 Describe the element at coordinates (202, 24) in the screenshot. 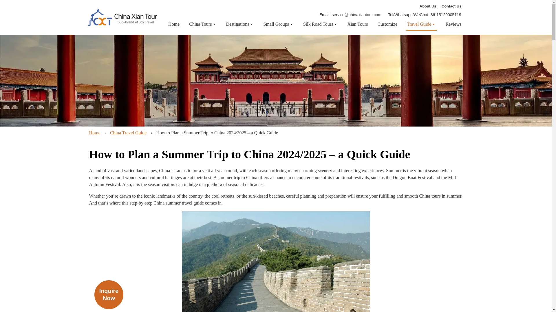

I see `China Tours` at that location.